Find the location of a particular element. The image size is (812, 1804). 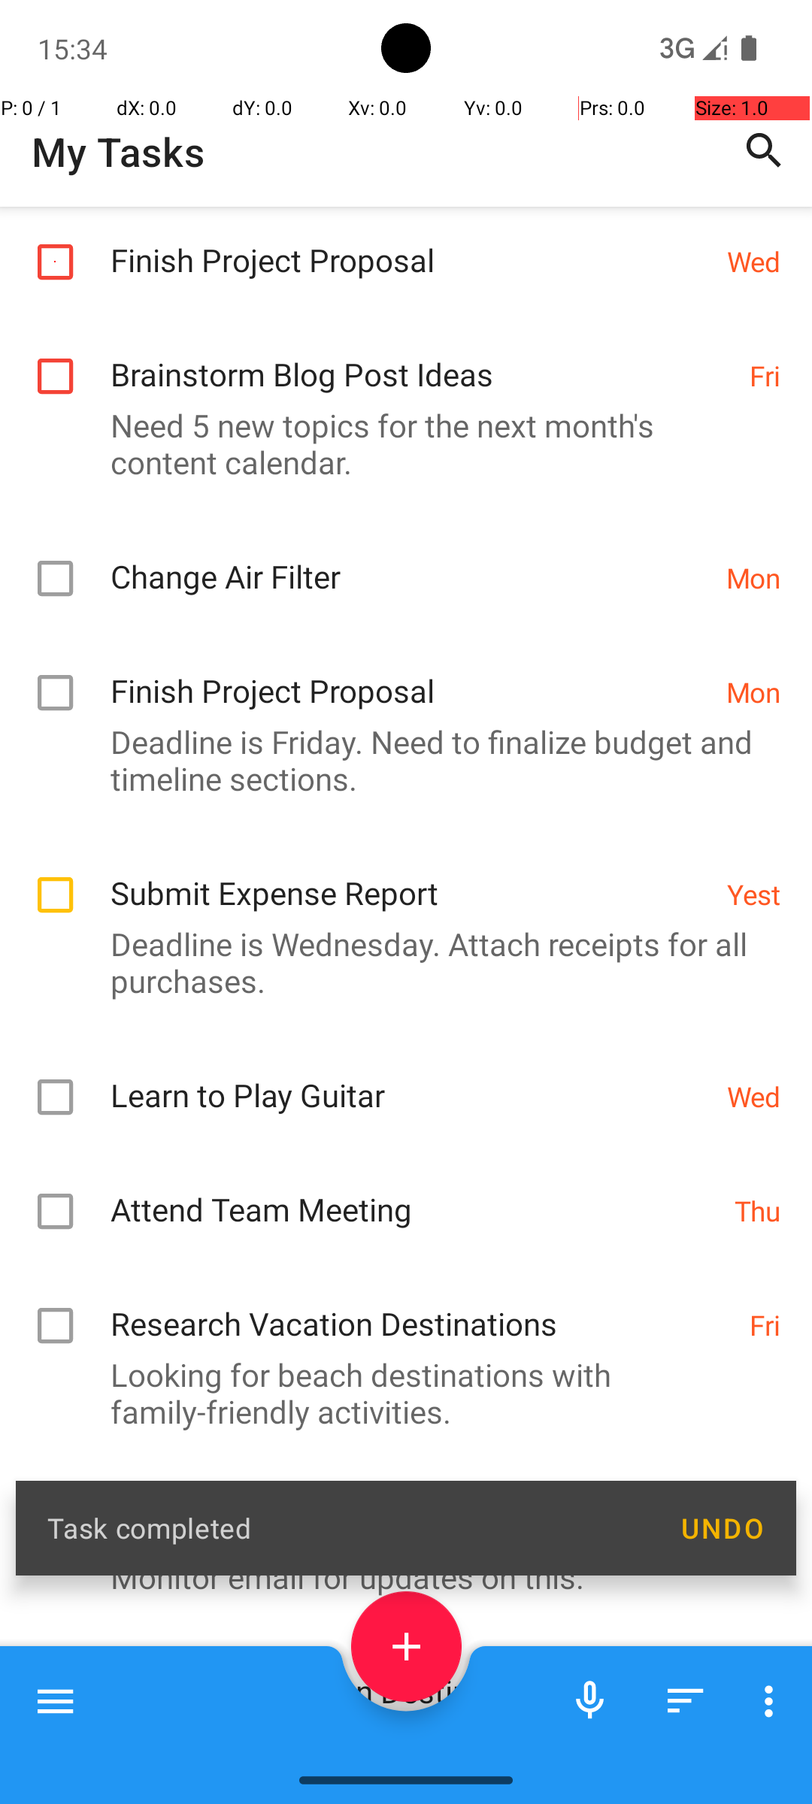

Submit Expense Report is located at coordinates (411, 980).